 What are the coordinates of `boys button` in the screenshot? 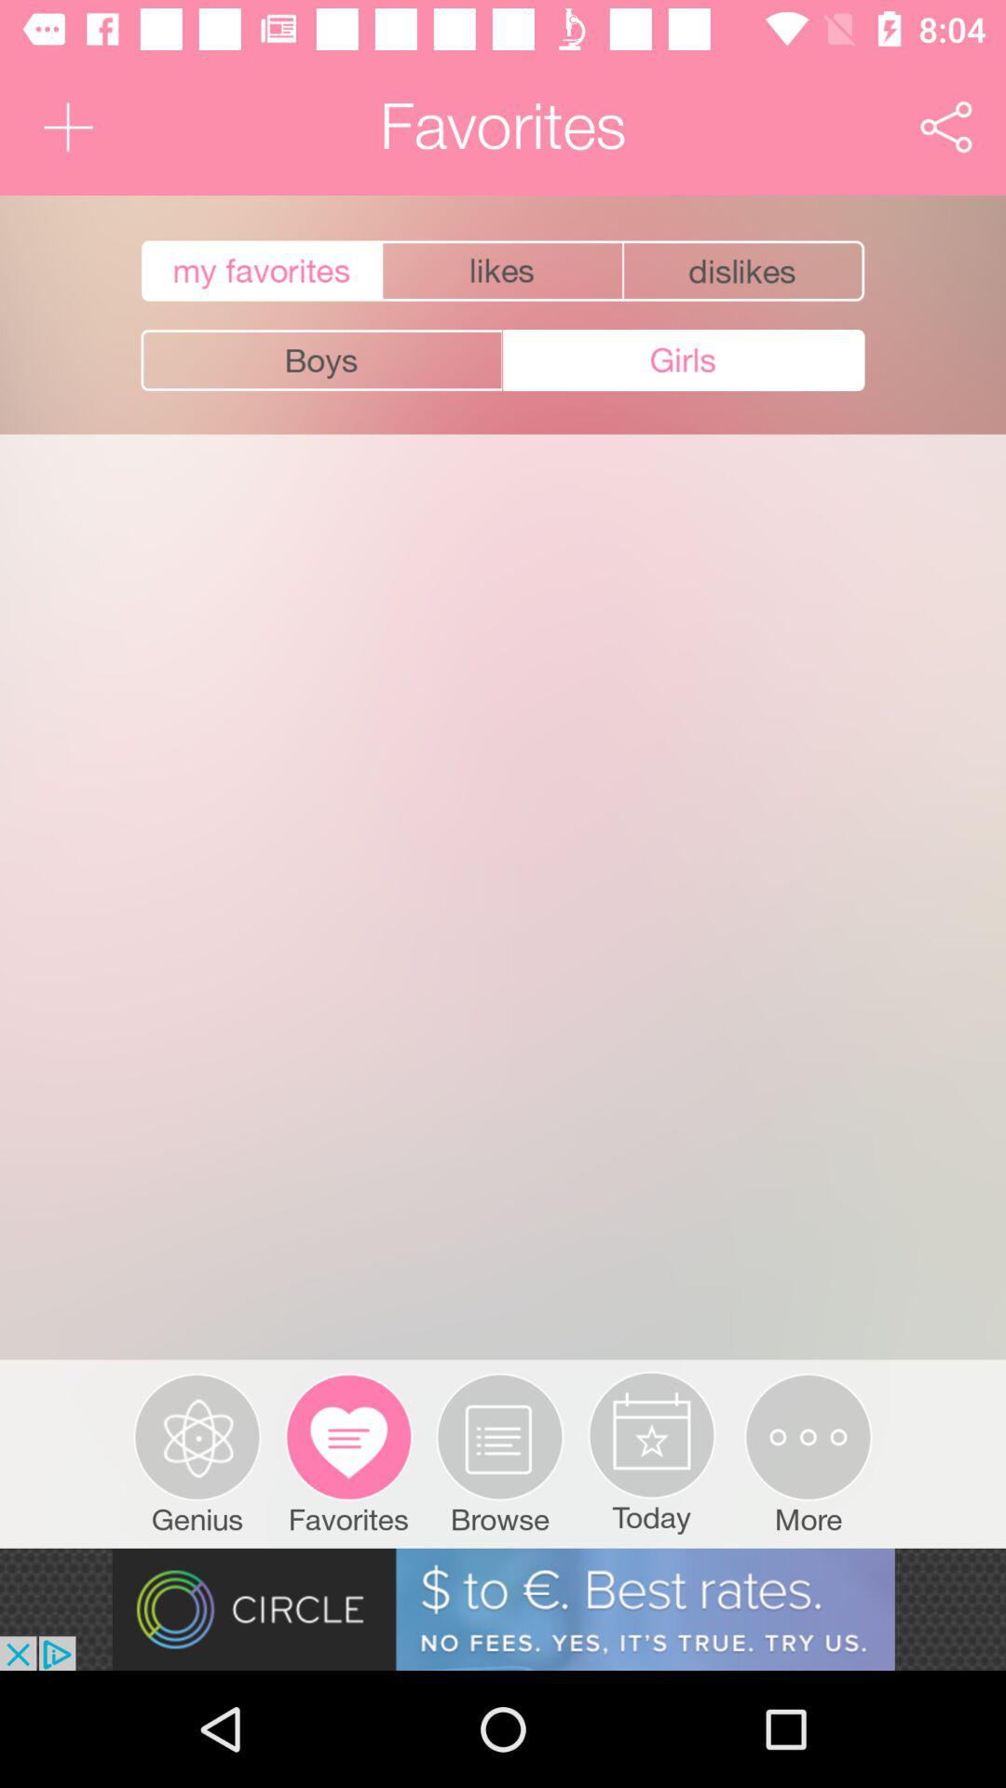 It's located at (322, 360).